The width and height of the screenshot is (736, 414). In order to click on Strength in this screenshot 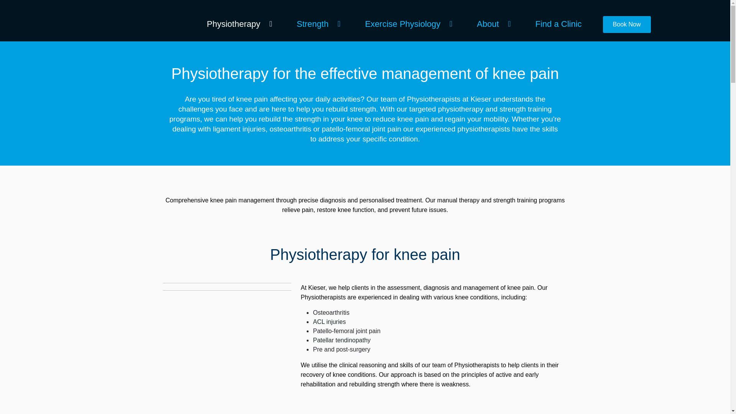, I will do `click(315, 24)`.